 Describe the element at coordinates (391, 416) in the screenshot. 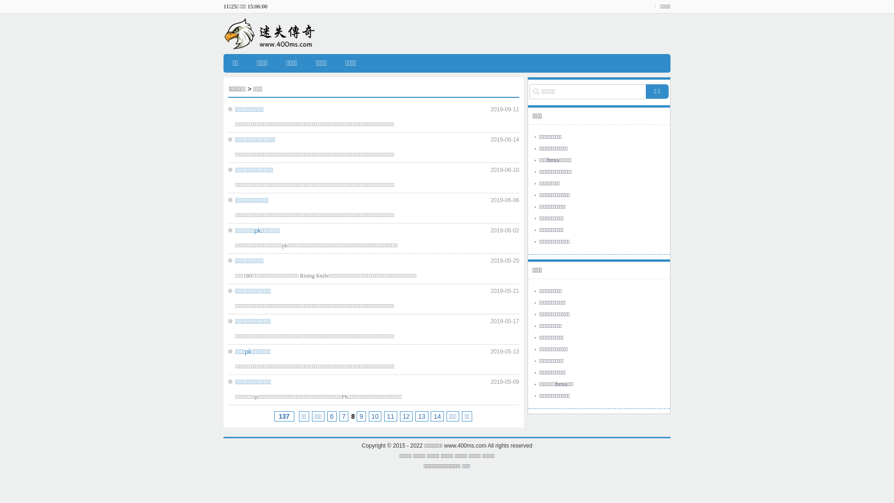

I see `11` at that location.